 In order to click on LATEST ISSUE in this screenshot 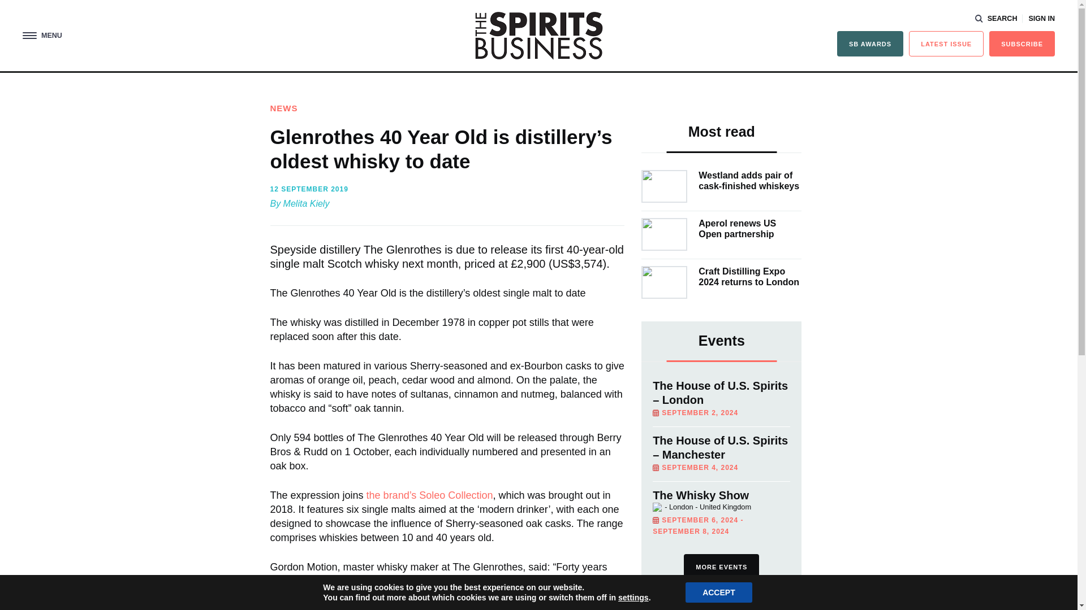, I will do `click(946, 44)`.